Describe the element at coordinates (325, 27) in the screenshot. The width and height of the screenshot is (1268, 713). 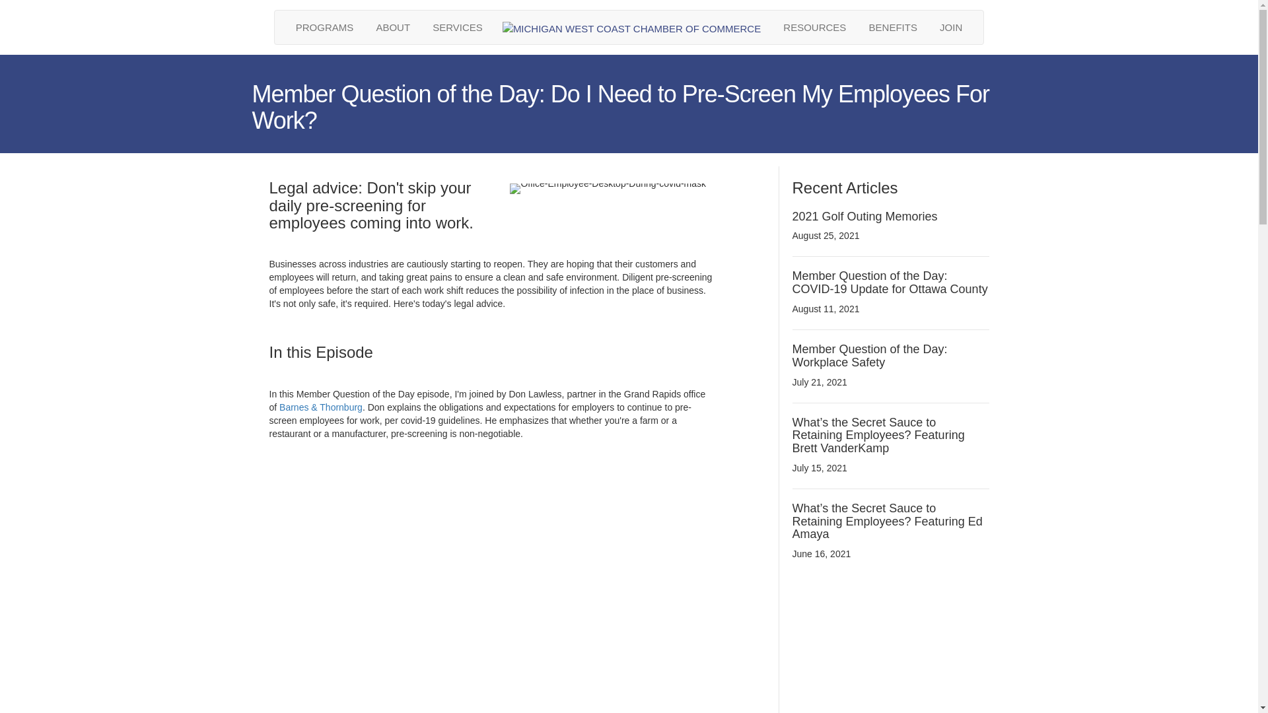
I see `PROGRAMS` at that location.